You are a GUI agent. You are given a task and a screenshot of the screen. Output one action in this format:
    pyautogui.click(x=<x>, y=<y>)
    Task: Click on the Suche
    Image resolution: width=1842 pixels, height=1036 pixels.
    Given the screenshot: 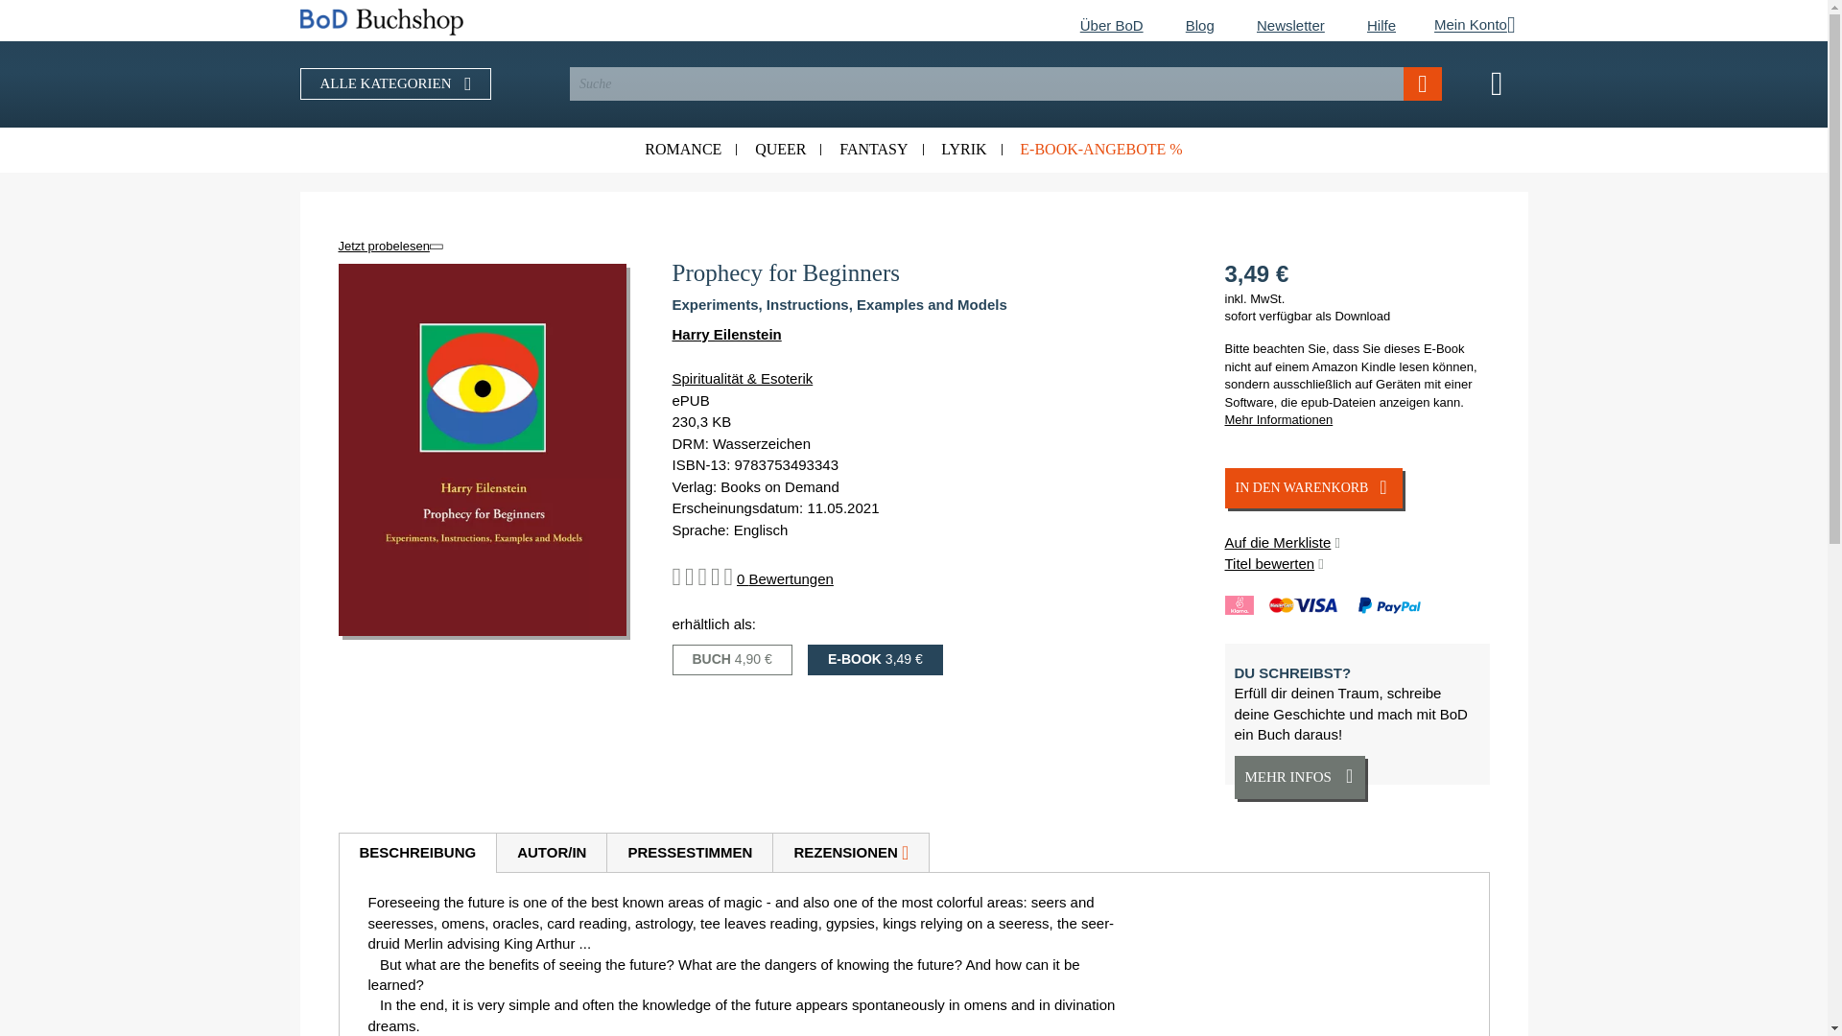 What is the action you would take?
    pyautogui.click(x=1423, y=83)
    